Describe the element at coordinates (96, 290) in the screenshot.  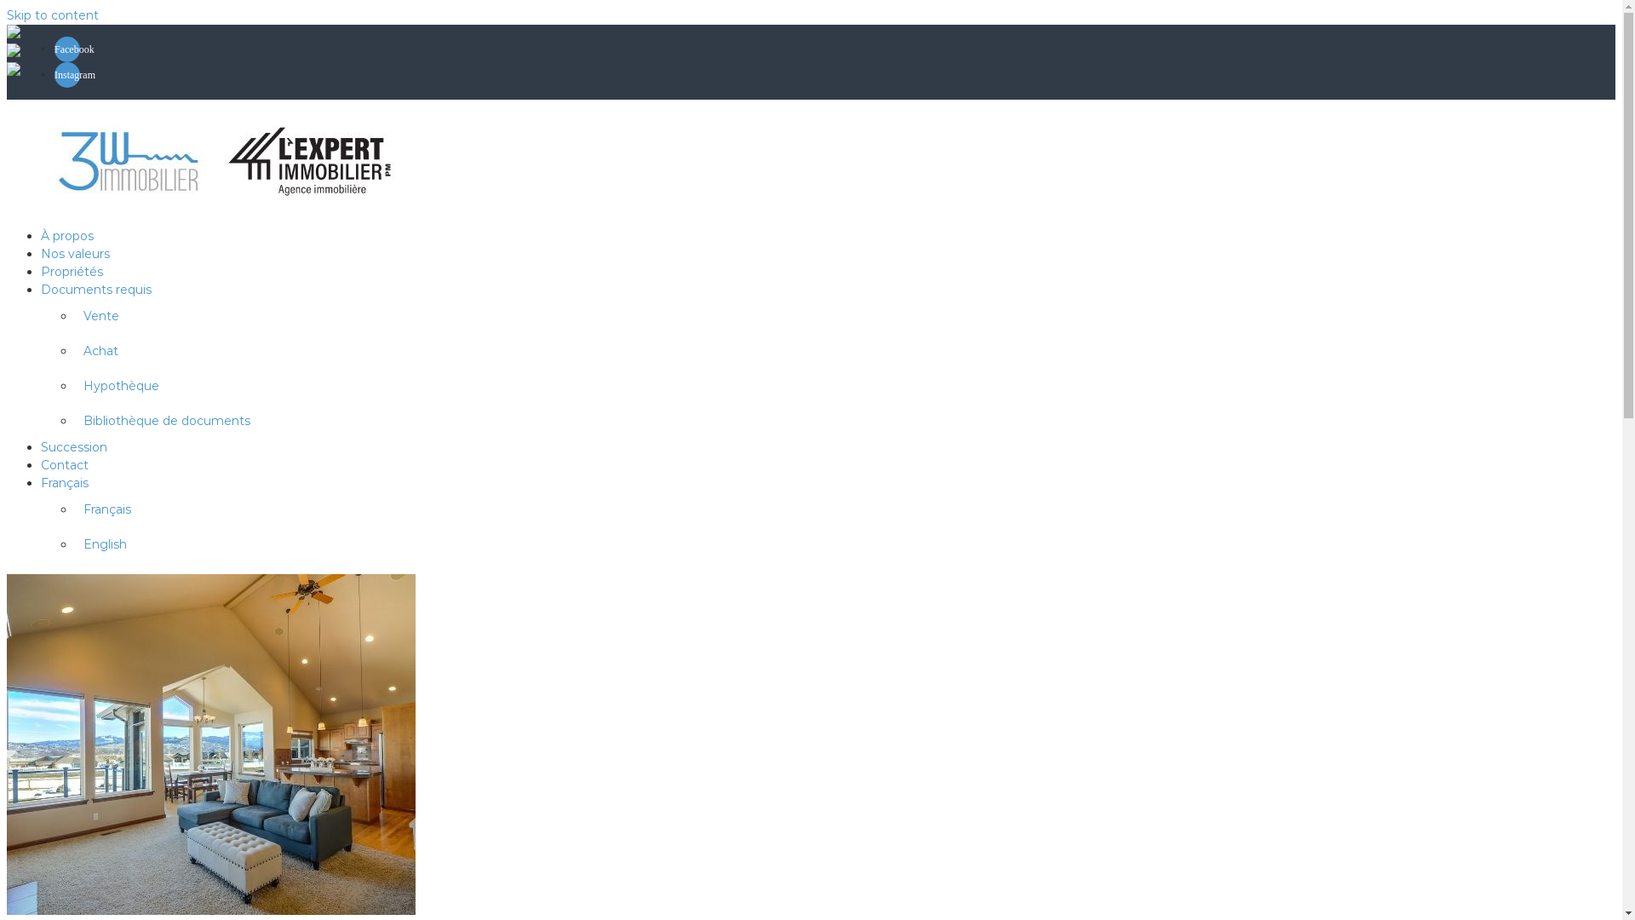
I see `Documents requis` at that location.